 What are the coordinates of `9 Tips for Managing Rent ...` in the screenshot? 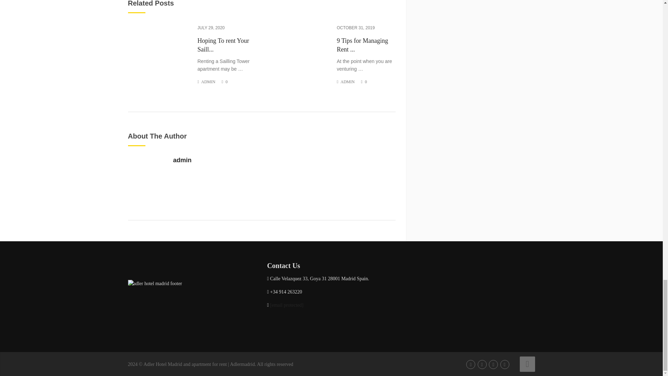 It's located at (366, 45).